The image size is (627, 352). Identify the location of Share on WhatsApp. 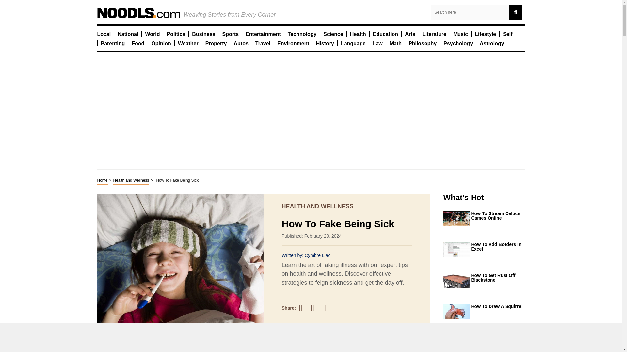
(339, 308).